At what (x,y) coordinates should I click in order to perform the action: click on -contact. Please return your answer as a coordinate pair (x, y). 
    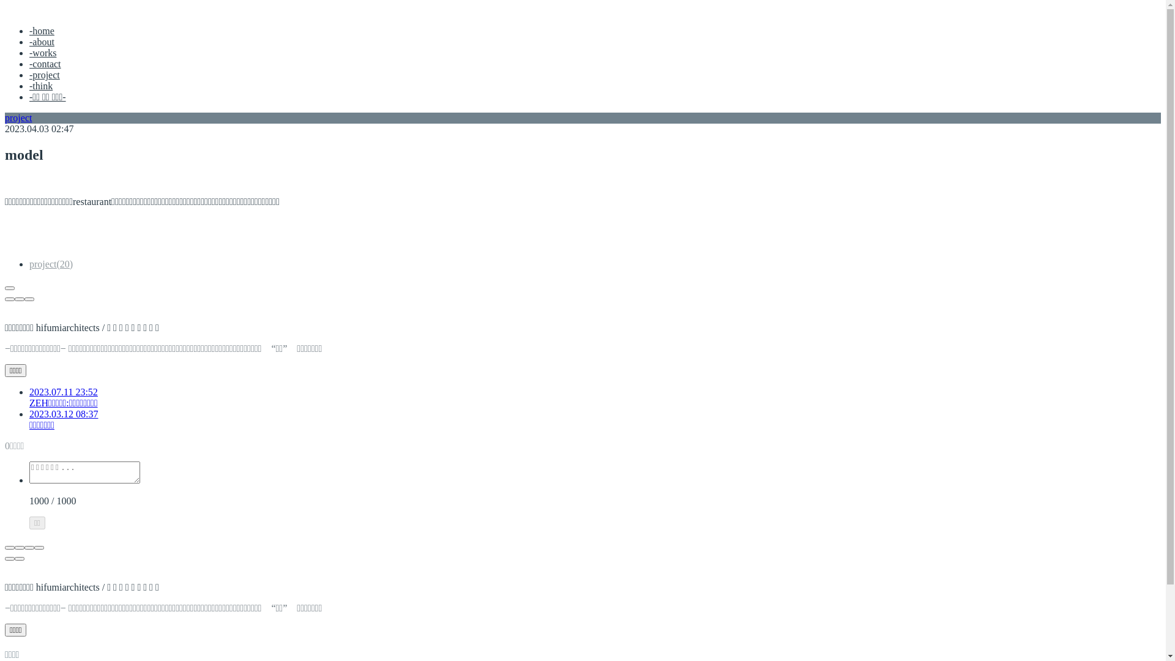
    Looking at the image, I should click on (45, 64).